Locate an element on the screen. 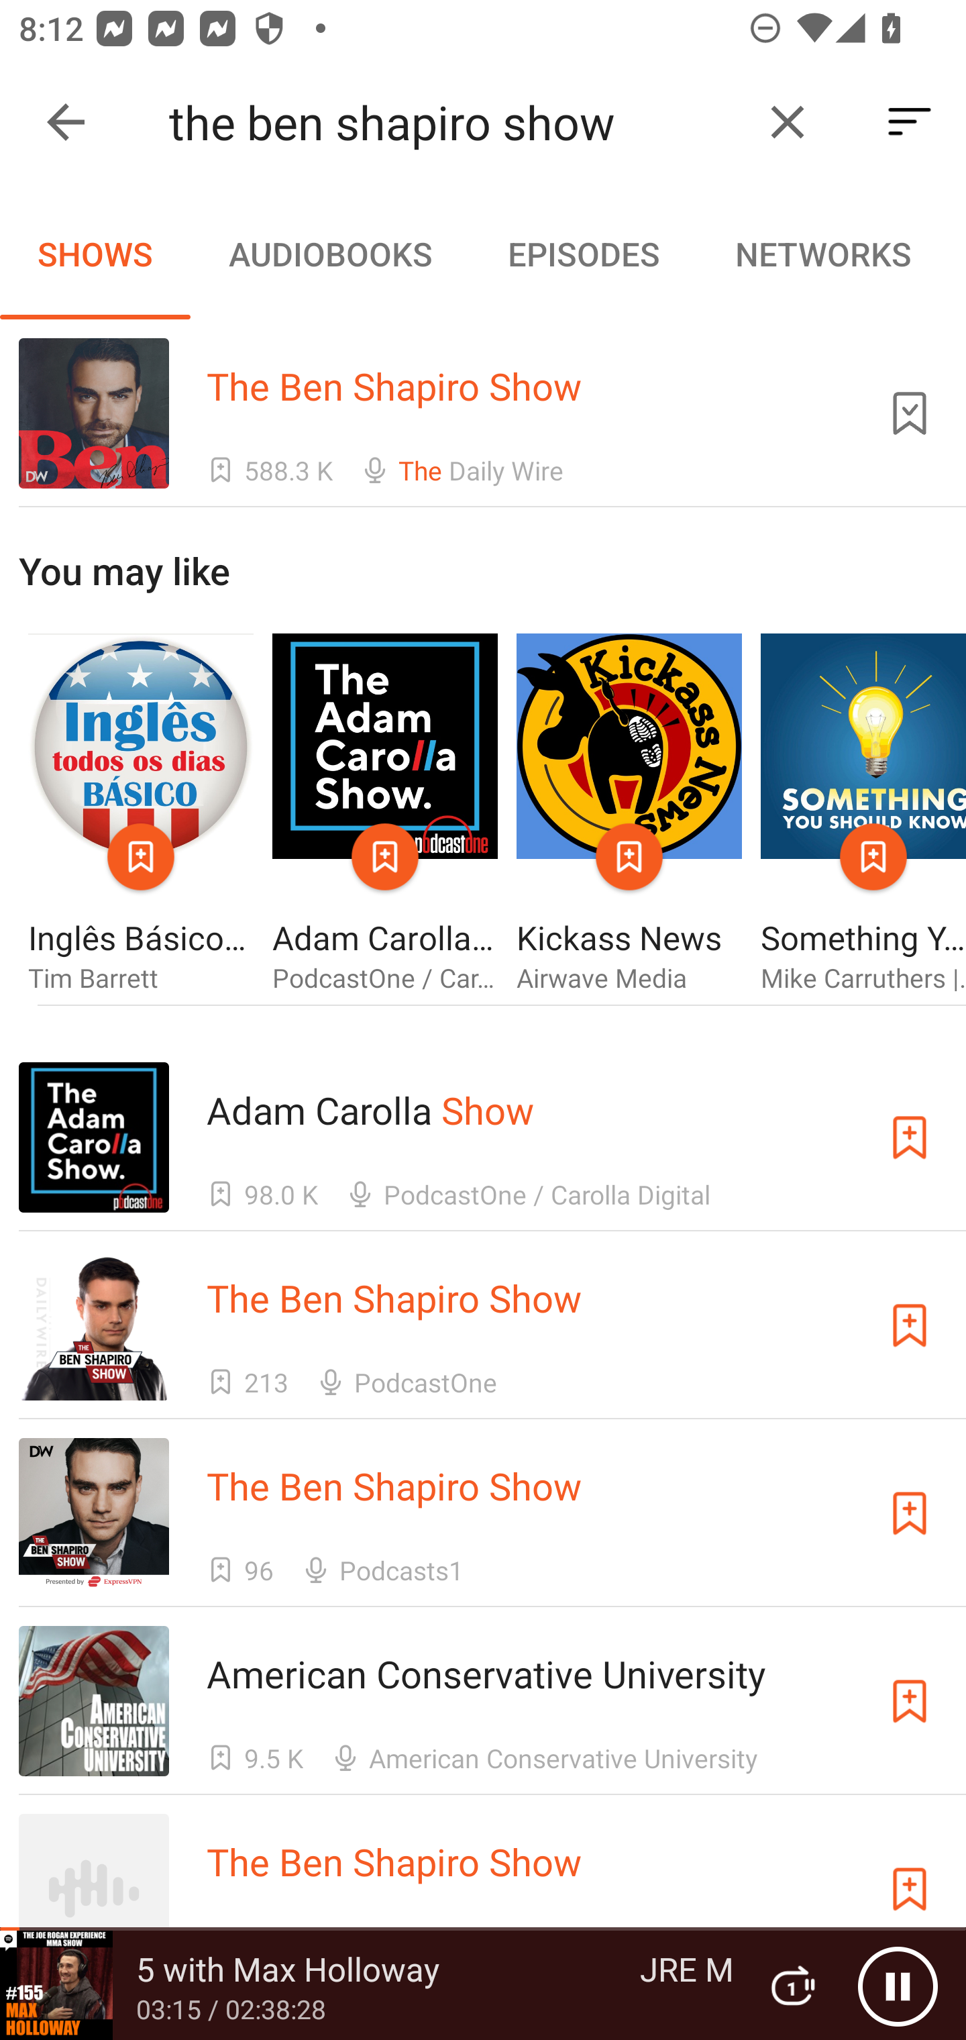 The height and width of the screenshot is (2040, 966). NETWORKS is located at coordinates (822, 254).